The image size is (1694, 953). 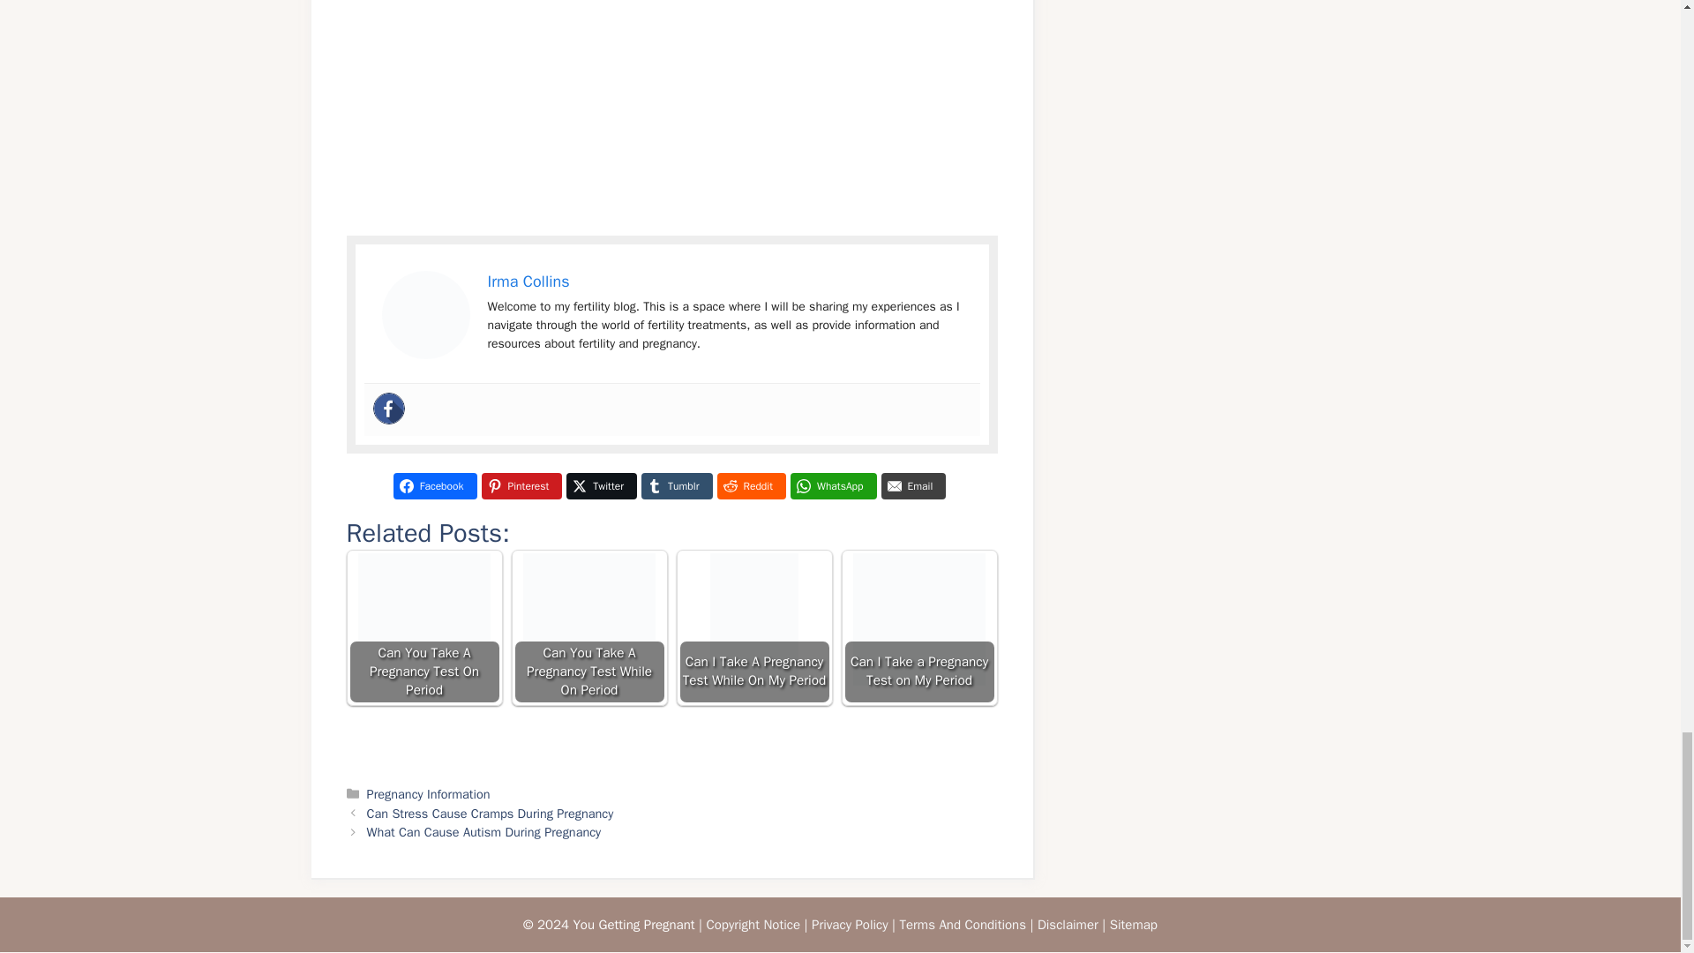 I want to click on Irma Collins, so click(x=528, y=281).